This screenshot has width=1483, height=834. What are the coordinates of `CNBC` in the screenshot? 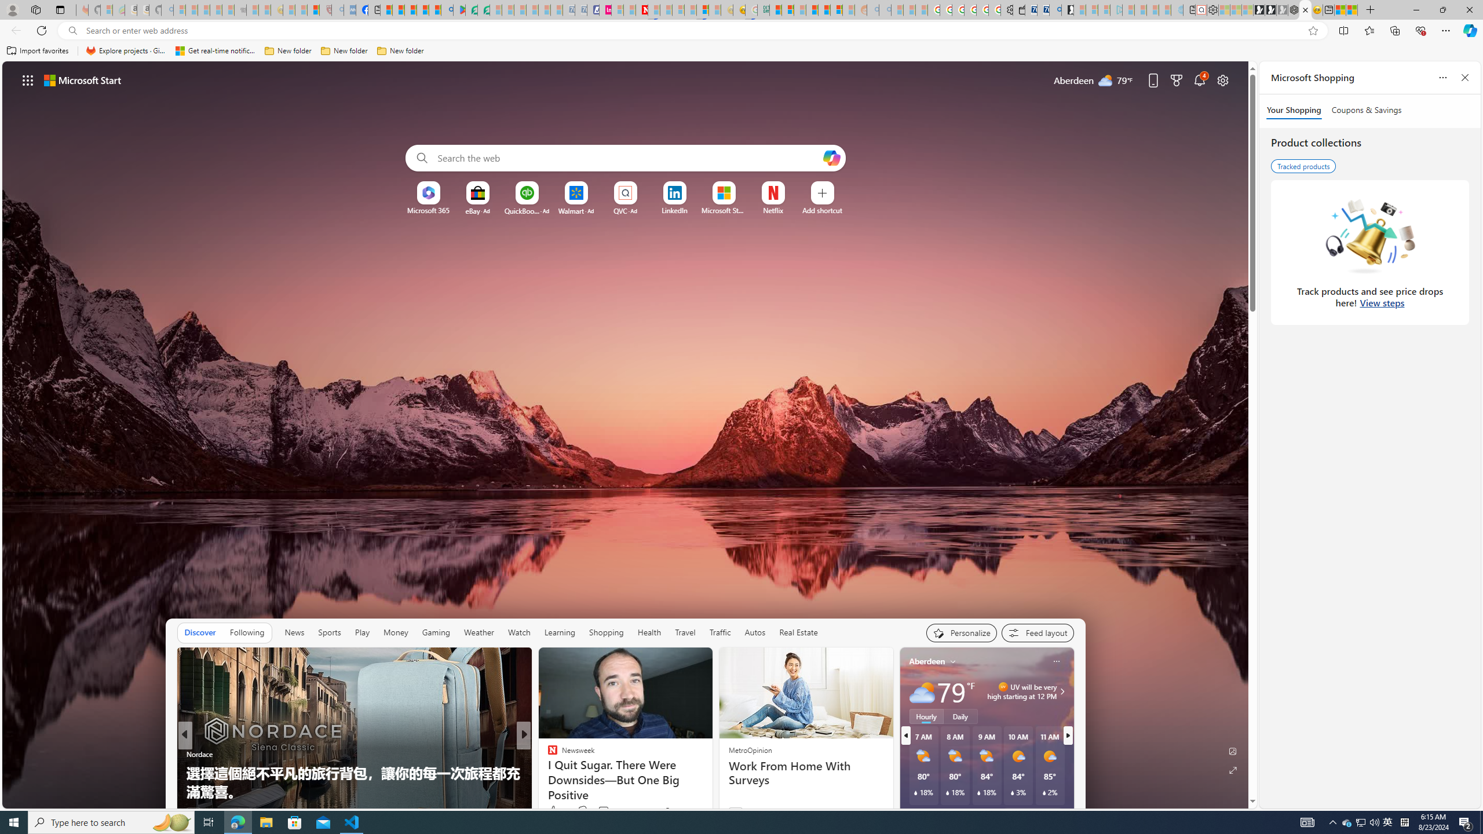 It's located at (547, 754).